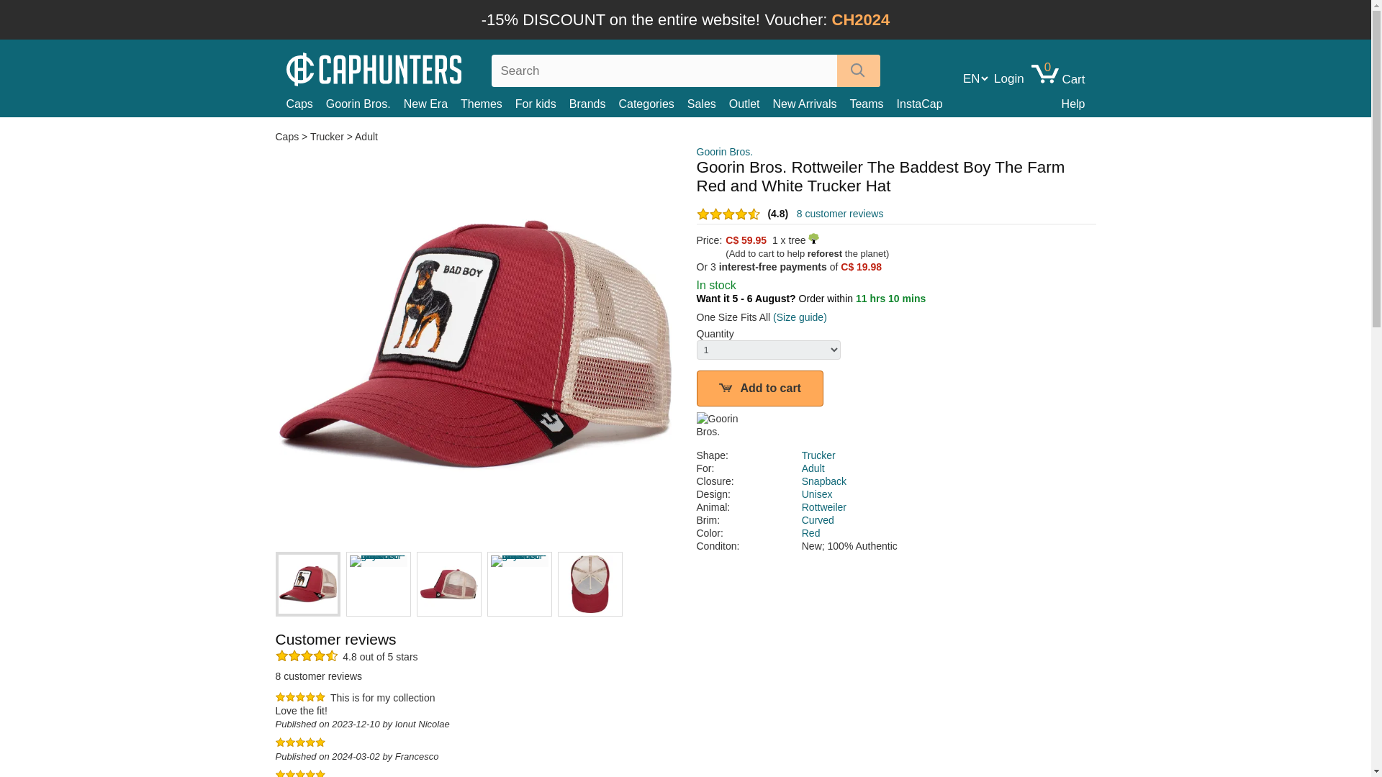  I want to click on Caps, so click(306, 104).